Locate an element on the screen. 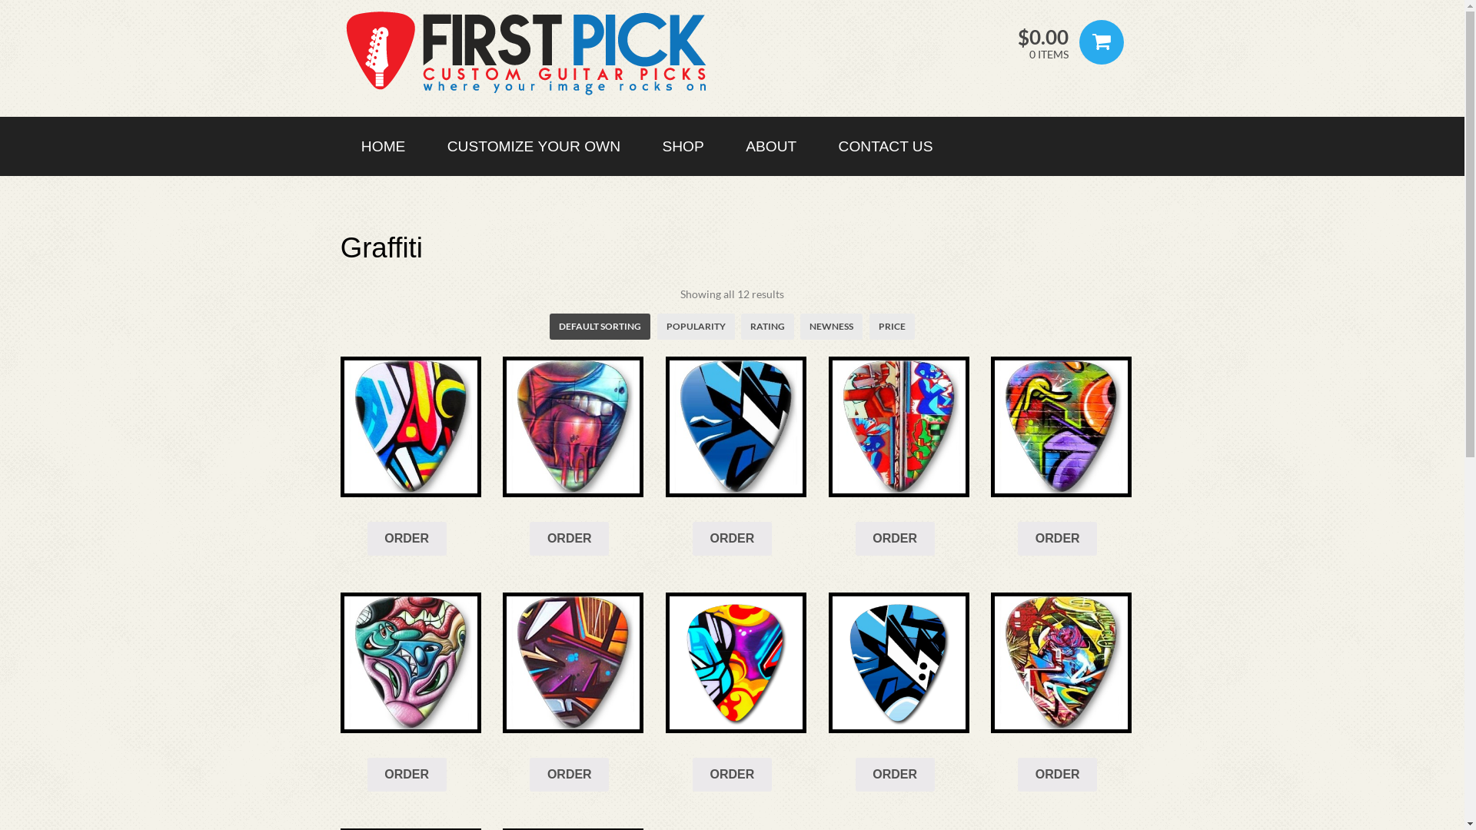 This screenshot has width=1476, height=830. ORDER is located at coordinates (895, 539).